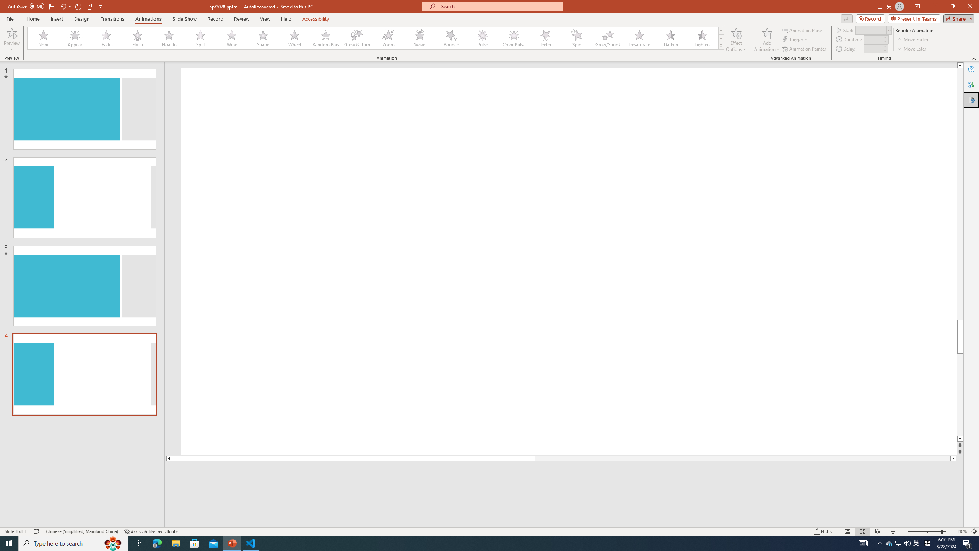  What do you see at coordinates (138, 38) in the screenshot?
I see `Fly In` at bounding box center [138, 38].